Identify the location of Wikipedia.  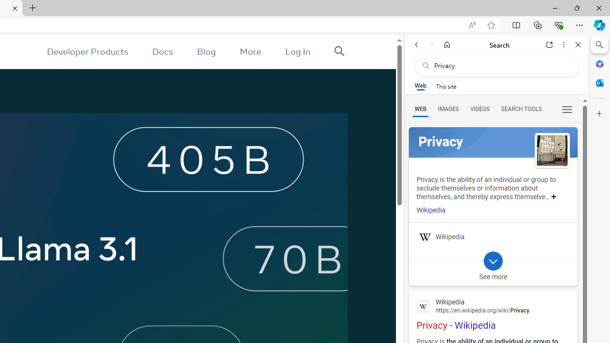
(493, 305).